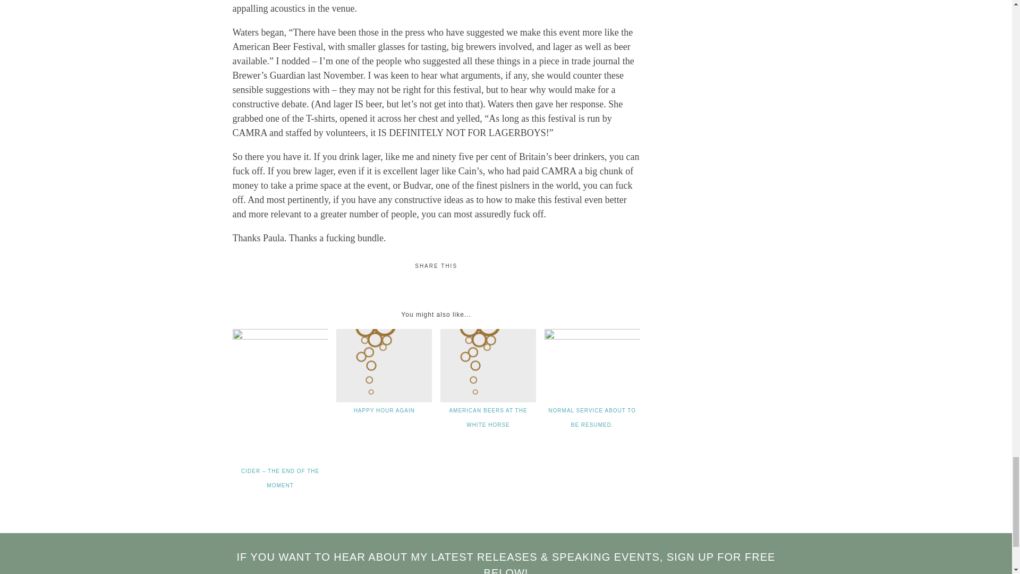 Image resolution: width=1020 pixels, height=574 pixels. Describe the element at coordinates (592, 417) in the screenshot. I see `NORMAL SERVICE ABOUT TO BE RESUMED.` at that location.